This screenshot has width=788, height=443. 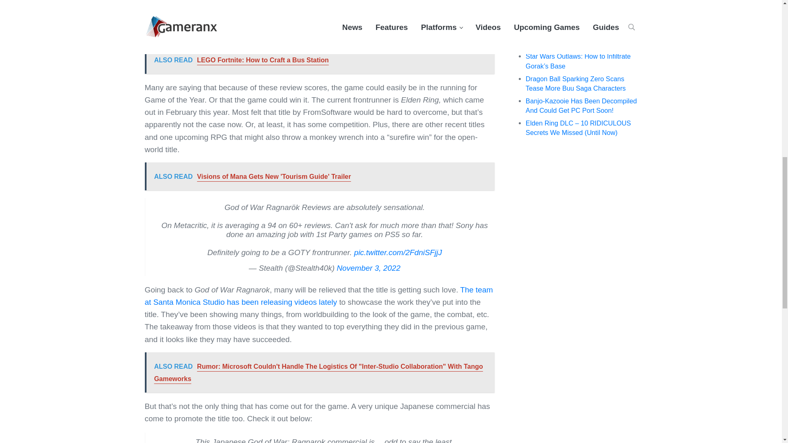 What do you see at coordinates (319, 60) in the screenshot?
I see `ALSO READ  LEGO Fortnite: How to Craft a Bus Station` at bounding box center [319, 60].